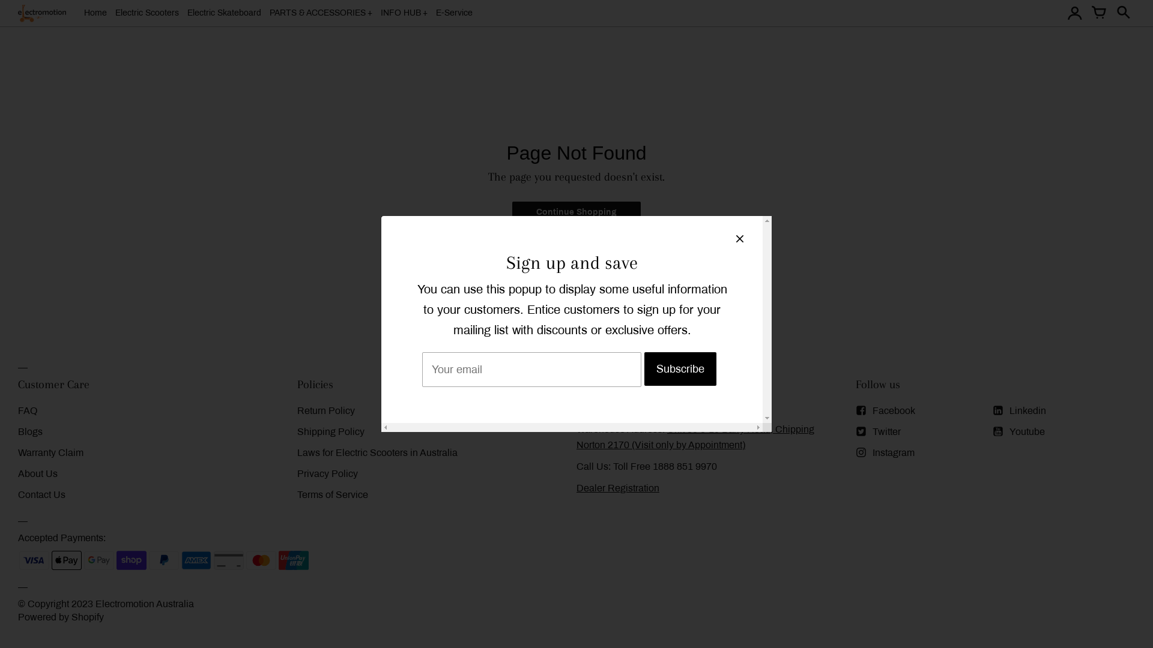 This screenshot has width=1153, height=648. Describe the element at coordinates (454, 13) in the screenshot. I see `E-Service` at that location.